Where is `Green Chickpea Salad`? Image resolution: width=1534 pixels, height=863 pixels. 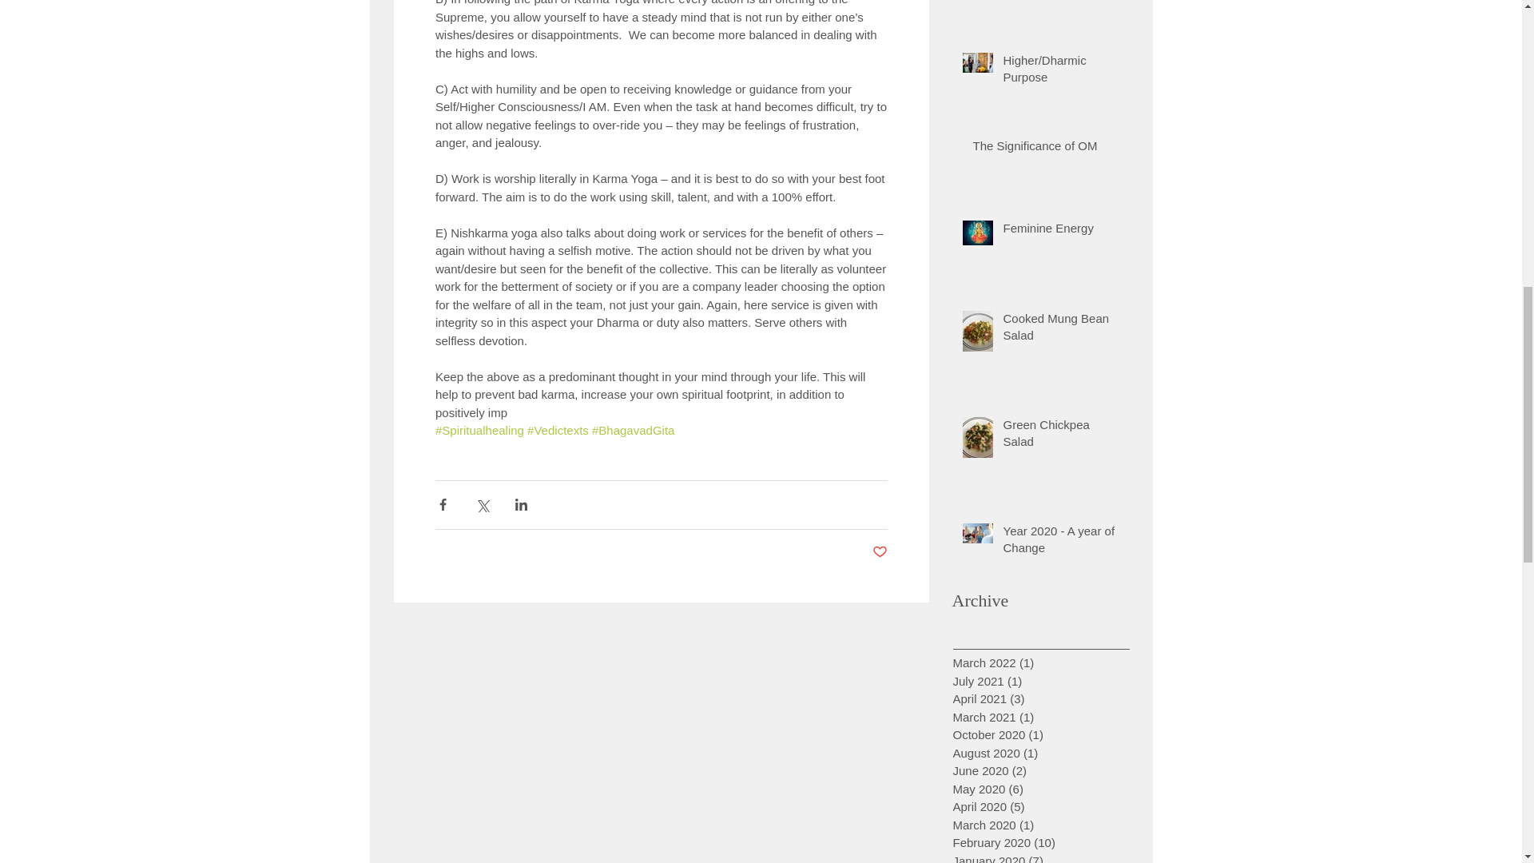
Green Chickpea Salad is located at coordinates (1060, 436).